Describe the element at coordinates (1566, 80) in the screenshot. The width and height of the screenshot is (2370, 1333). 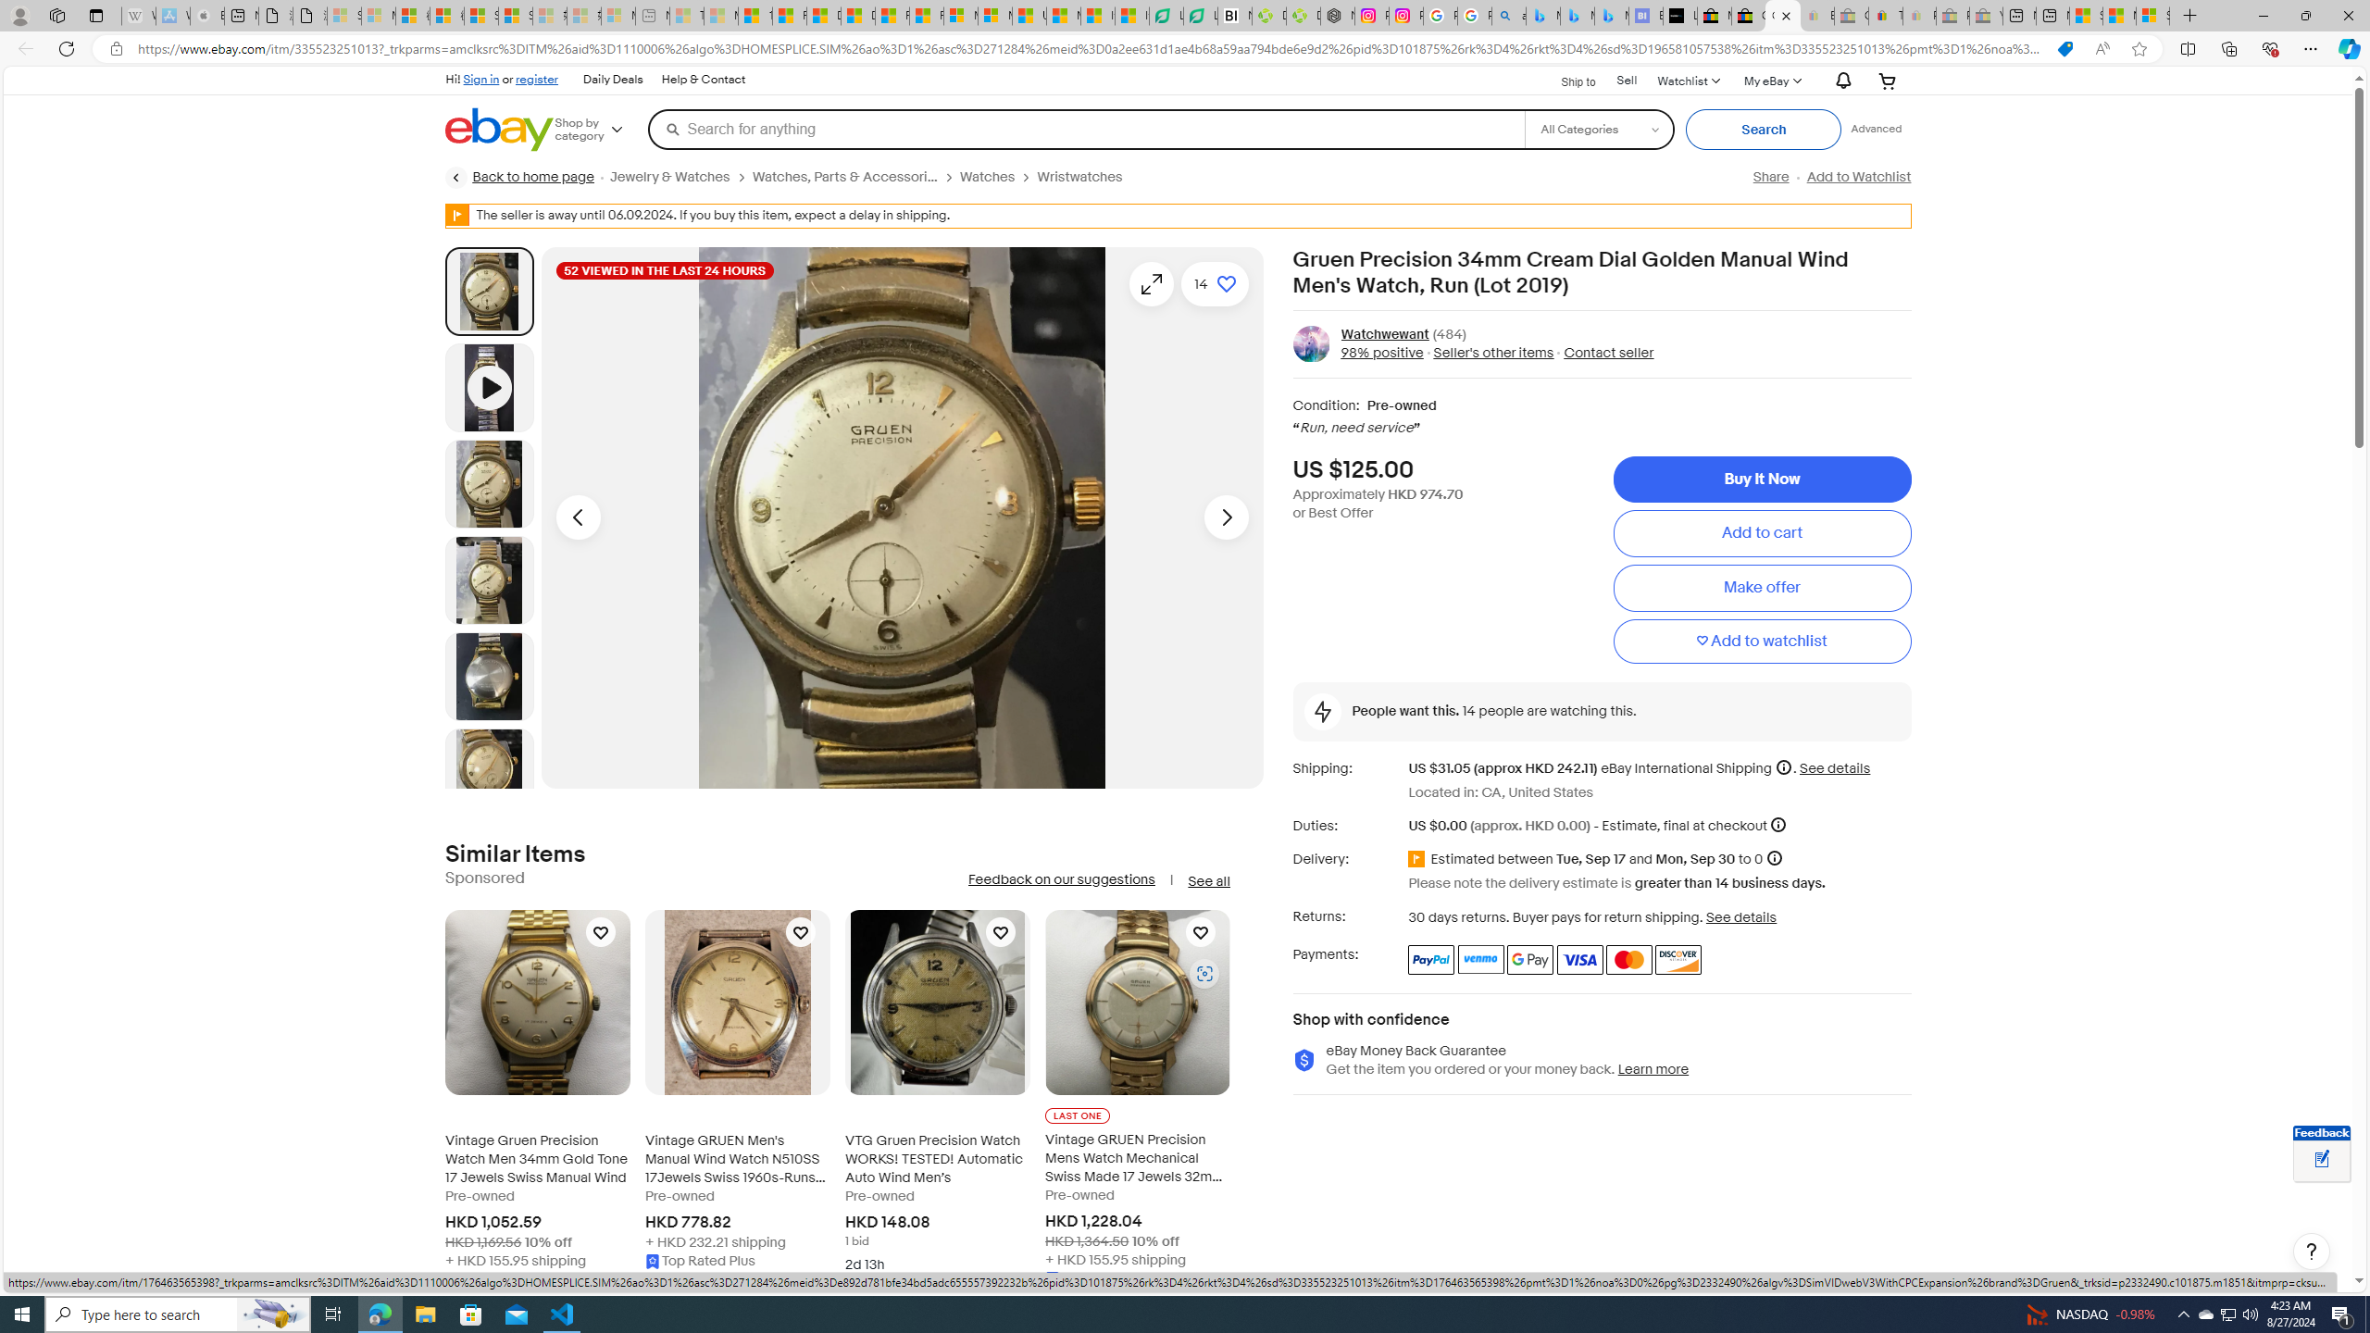
I see `Ship to` at that location.